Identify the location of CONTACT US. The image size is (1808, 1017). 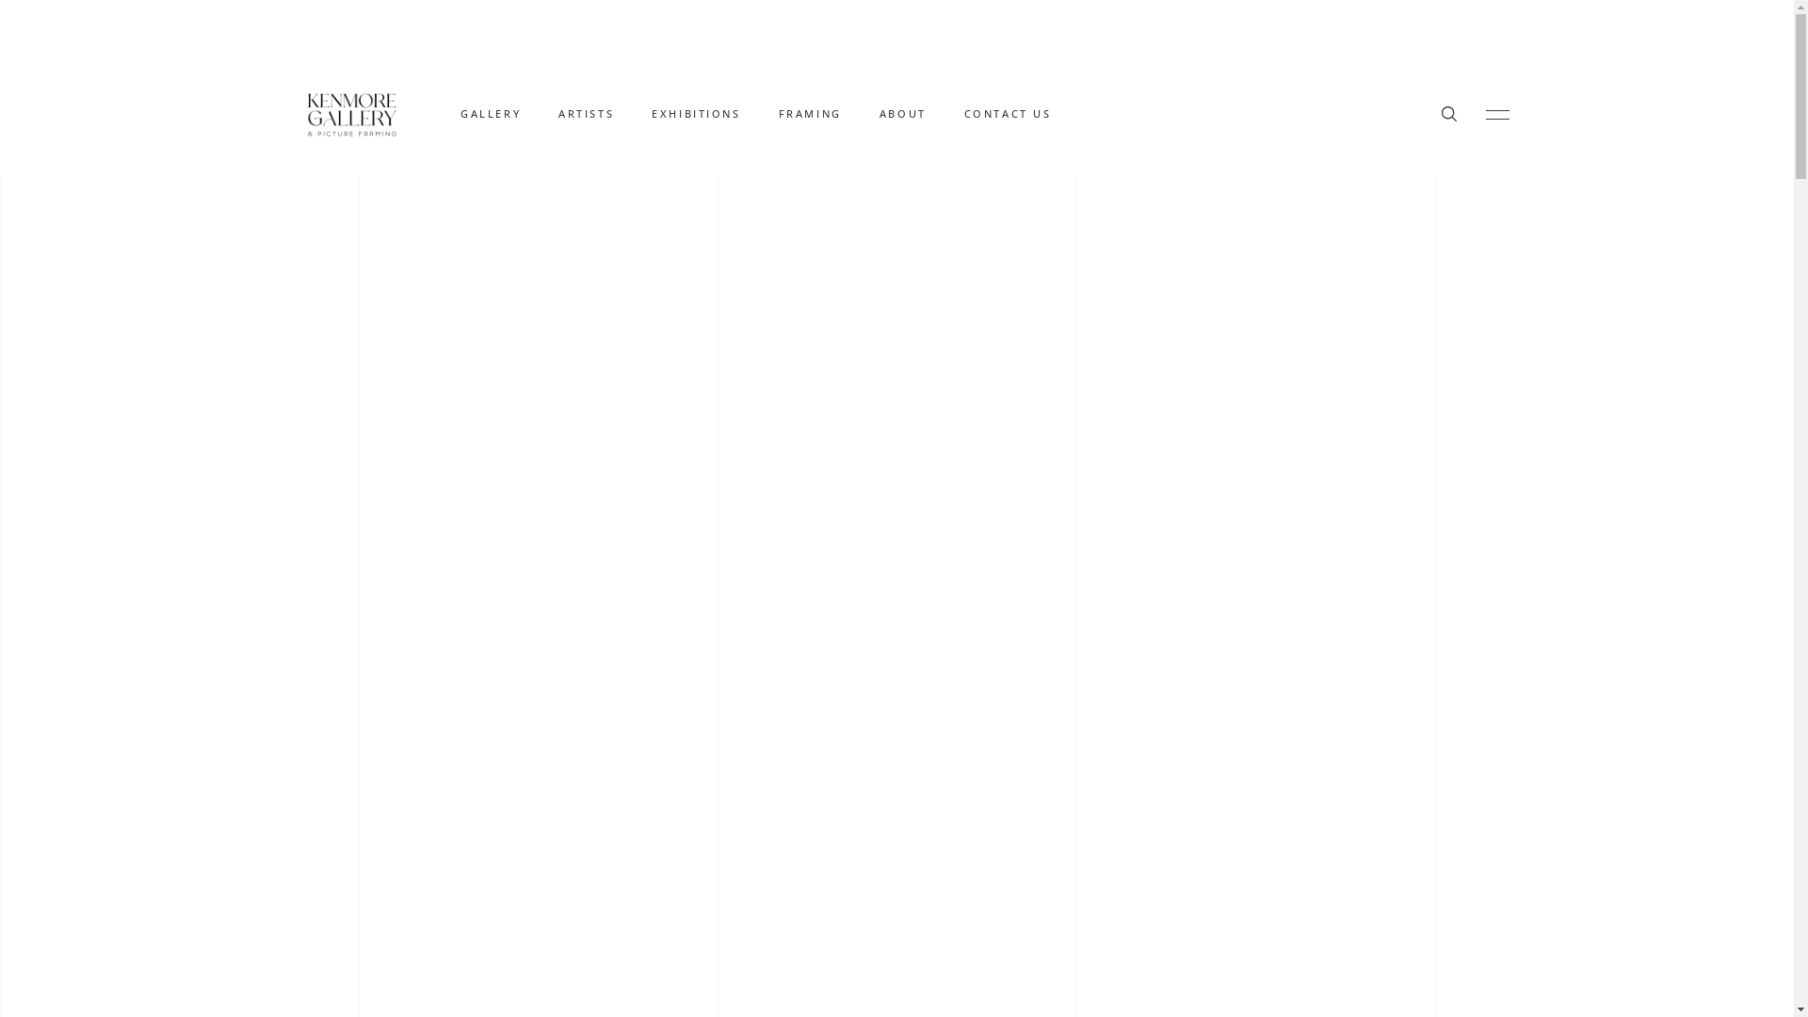
(1008, 114).